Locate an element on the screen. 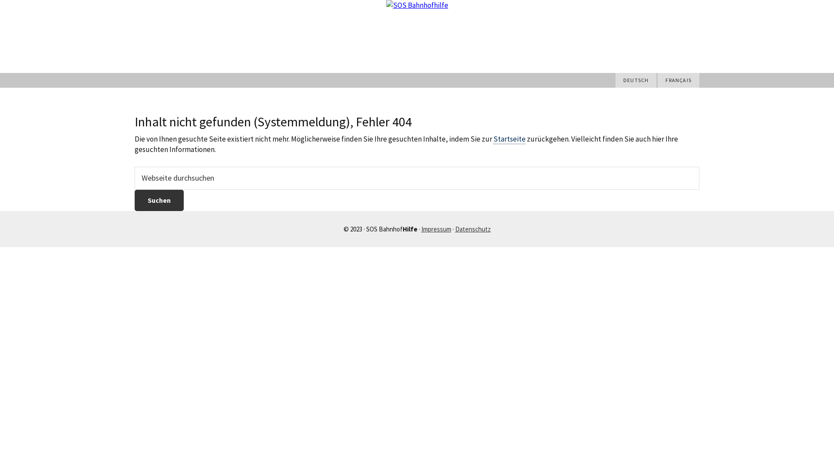  Impressum is located at coordinates (436, 229).